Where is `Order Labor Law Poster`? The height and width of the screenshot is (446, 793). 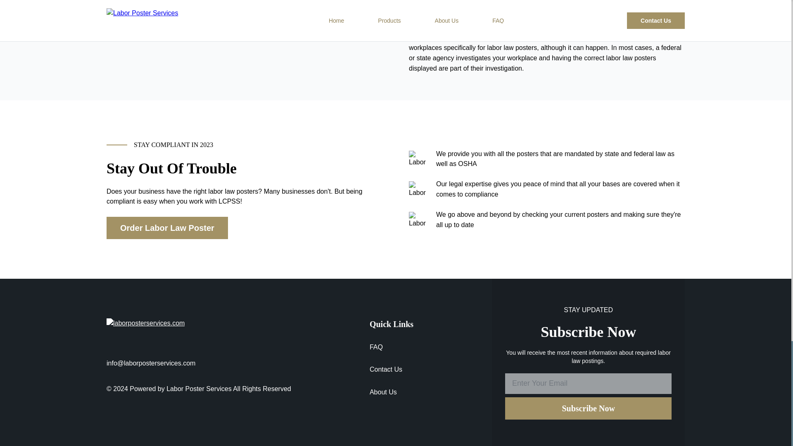 Order Labor Law Poster is located at coordinates (167, 228).